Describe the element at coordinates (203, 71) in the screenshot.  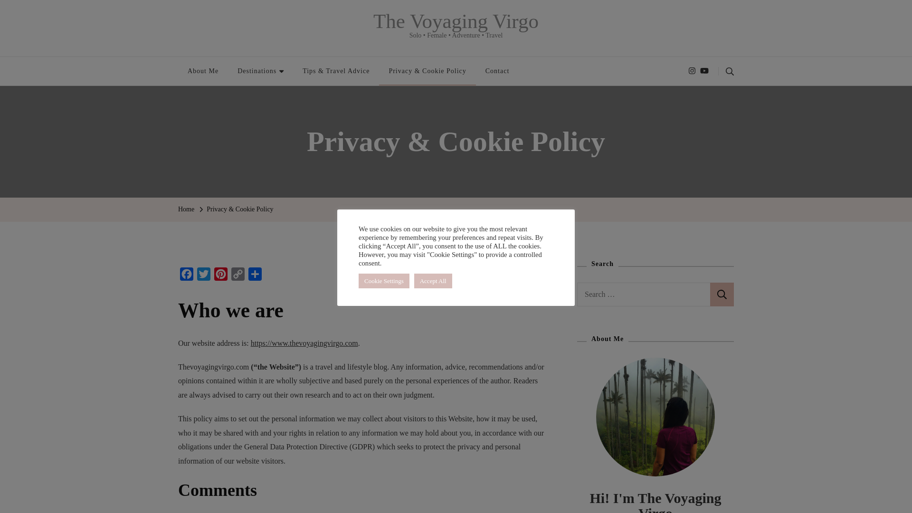
I see `About Me` at that location.